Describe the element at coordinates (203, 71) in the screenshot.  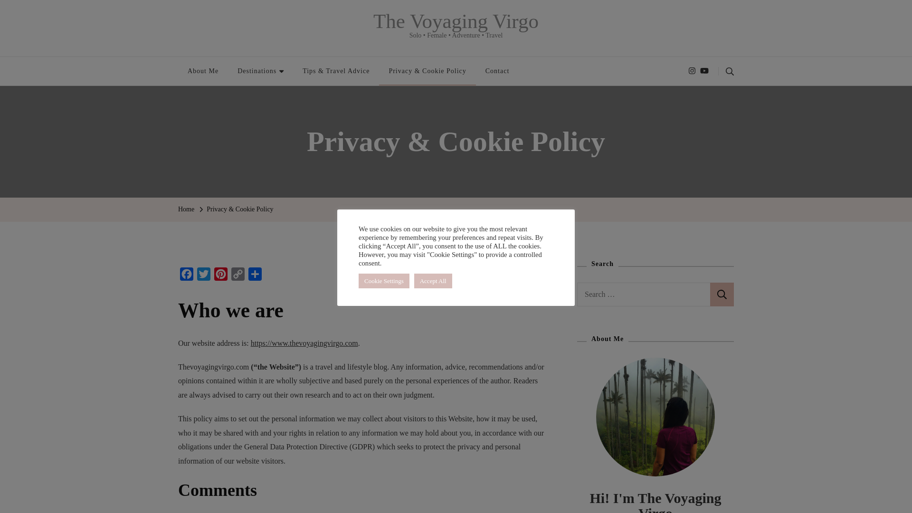
I see `About Me` at that location.